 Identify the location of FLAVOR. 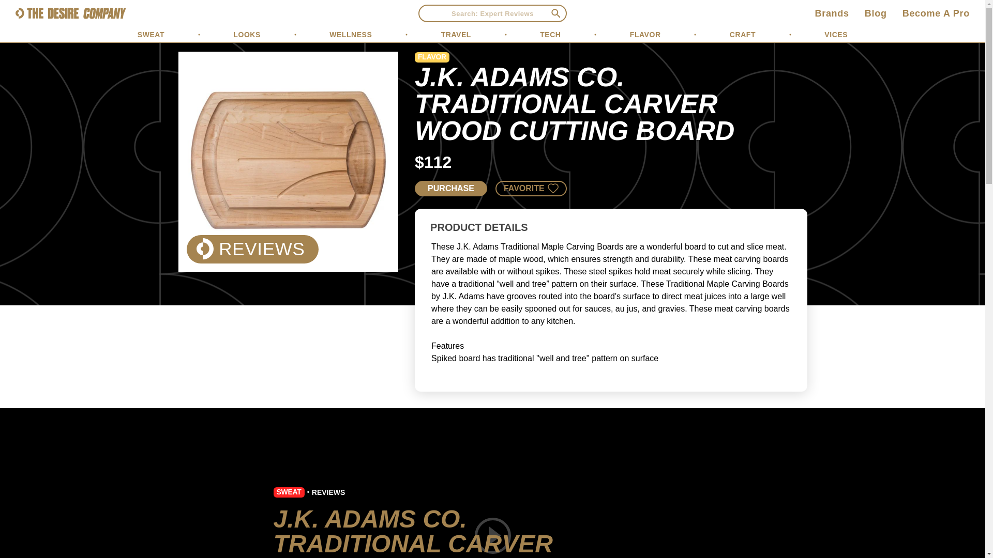
(432, 56).